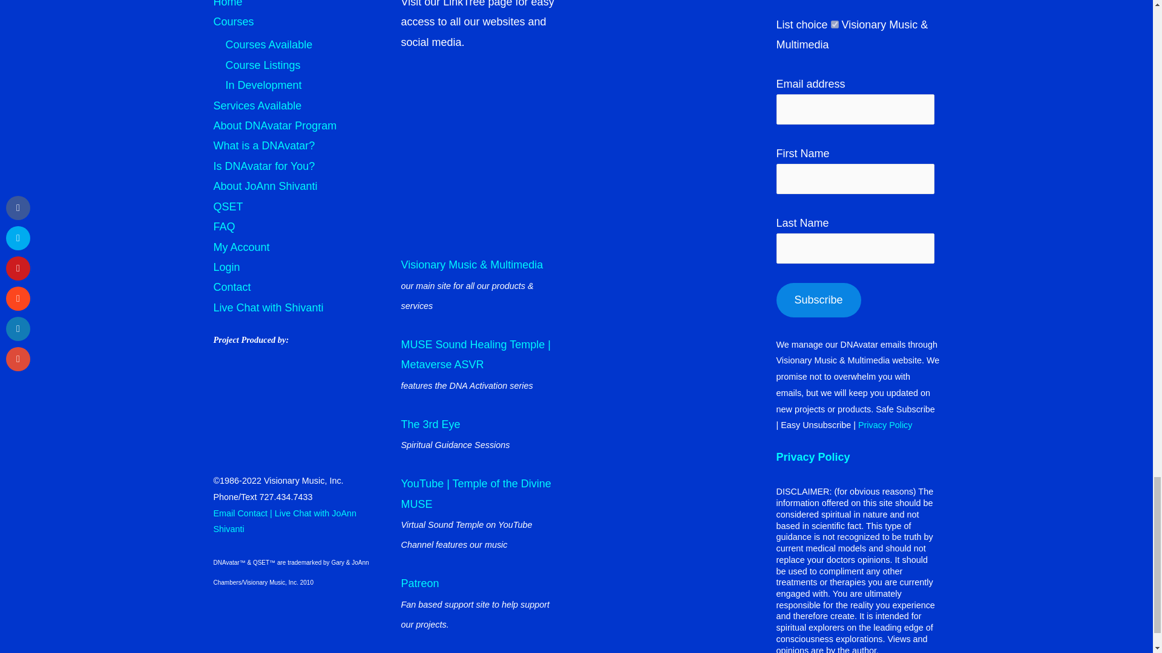 Image resolution: width=1162 pixels, height=653 pixels. What do you see at coordinates (263, 85) in the screenshot?
I see `In Development` at bounding box center [263, 85].